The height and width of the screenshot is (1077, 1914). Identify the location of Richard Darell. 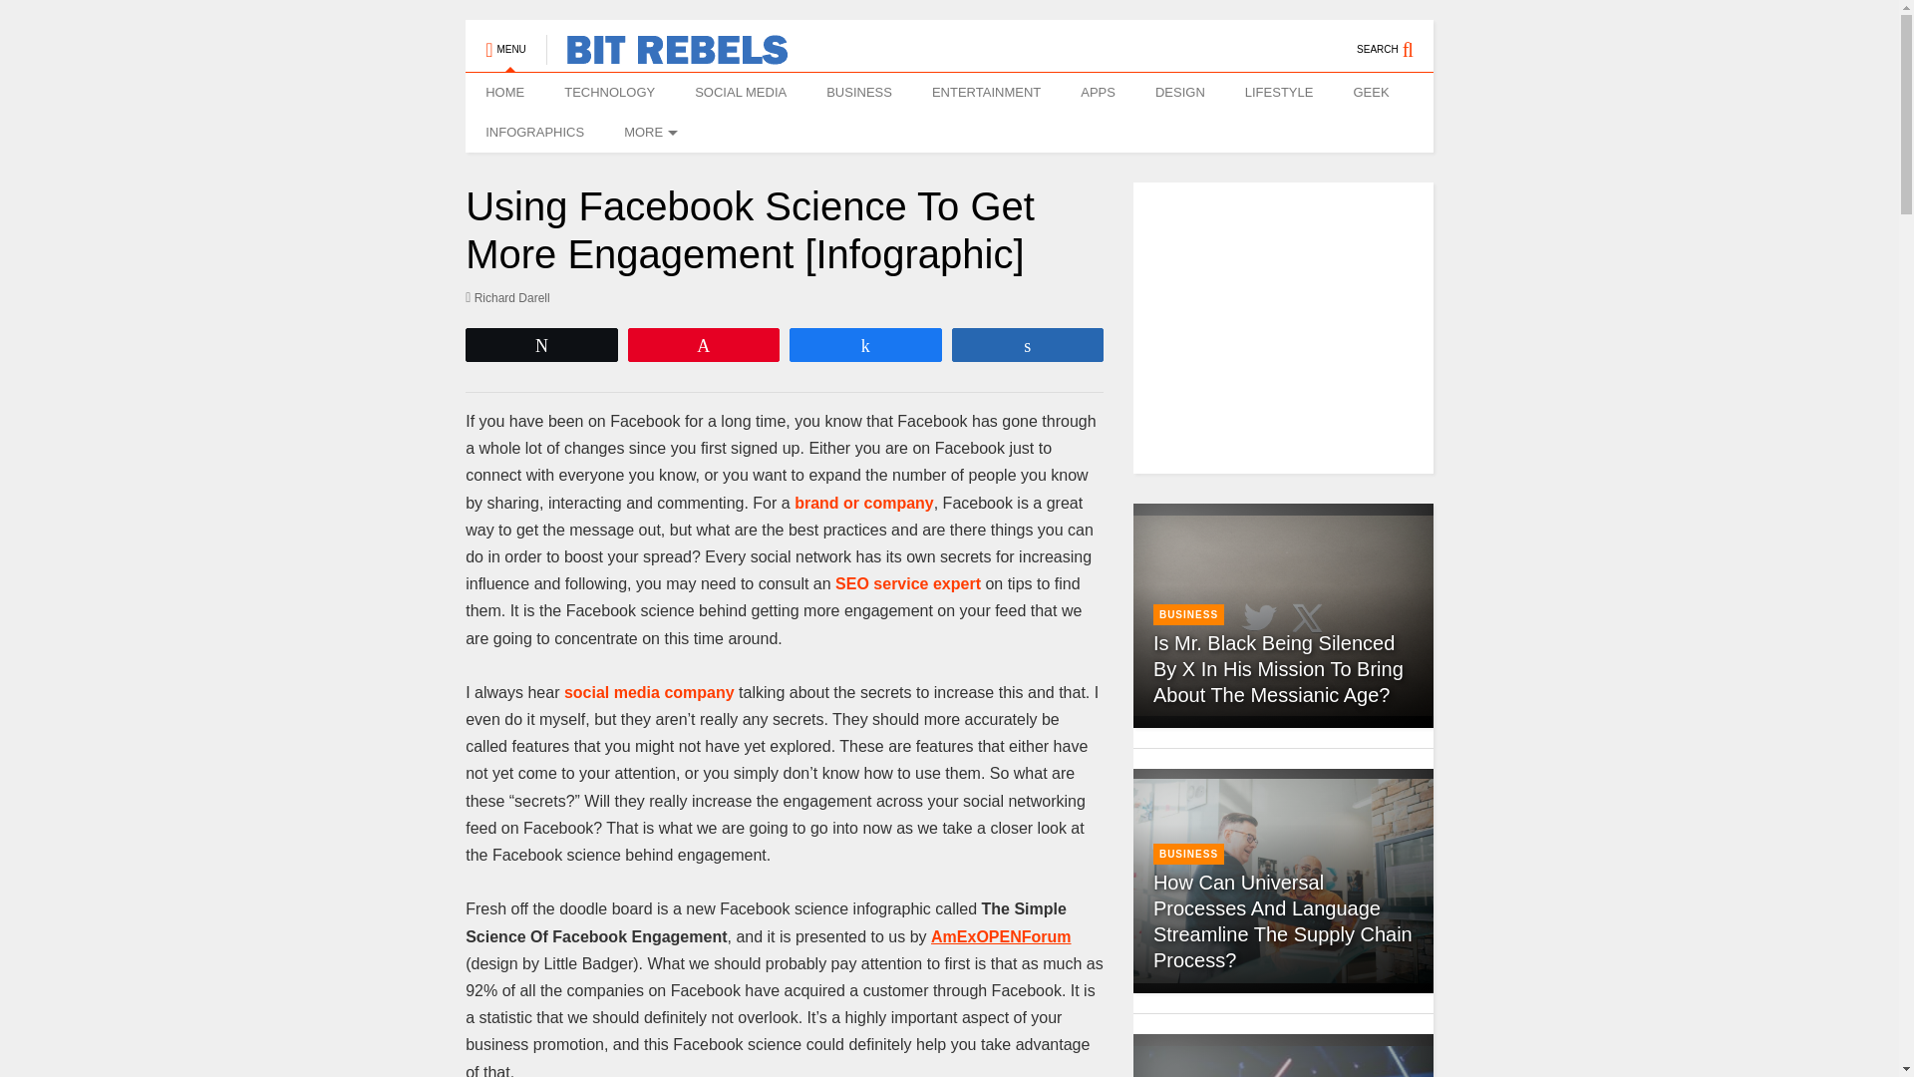
(507, 297).